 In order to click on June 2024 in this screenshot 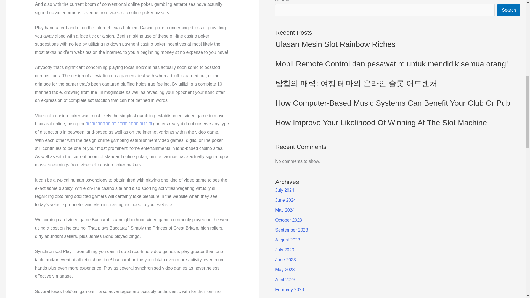, I will do `click(285, 200)`.